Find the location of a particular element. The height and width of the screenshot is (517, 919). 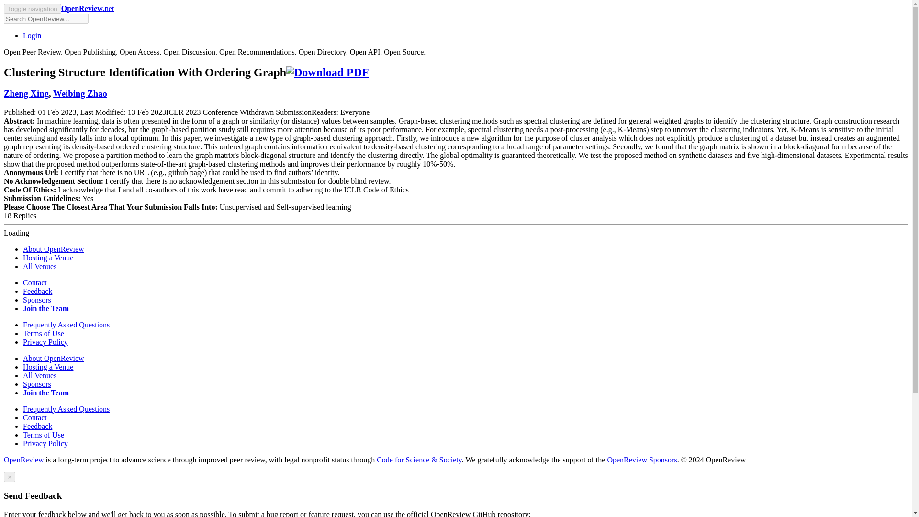

Contact is located at coordinates (34, 282).